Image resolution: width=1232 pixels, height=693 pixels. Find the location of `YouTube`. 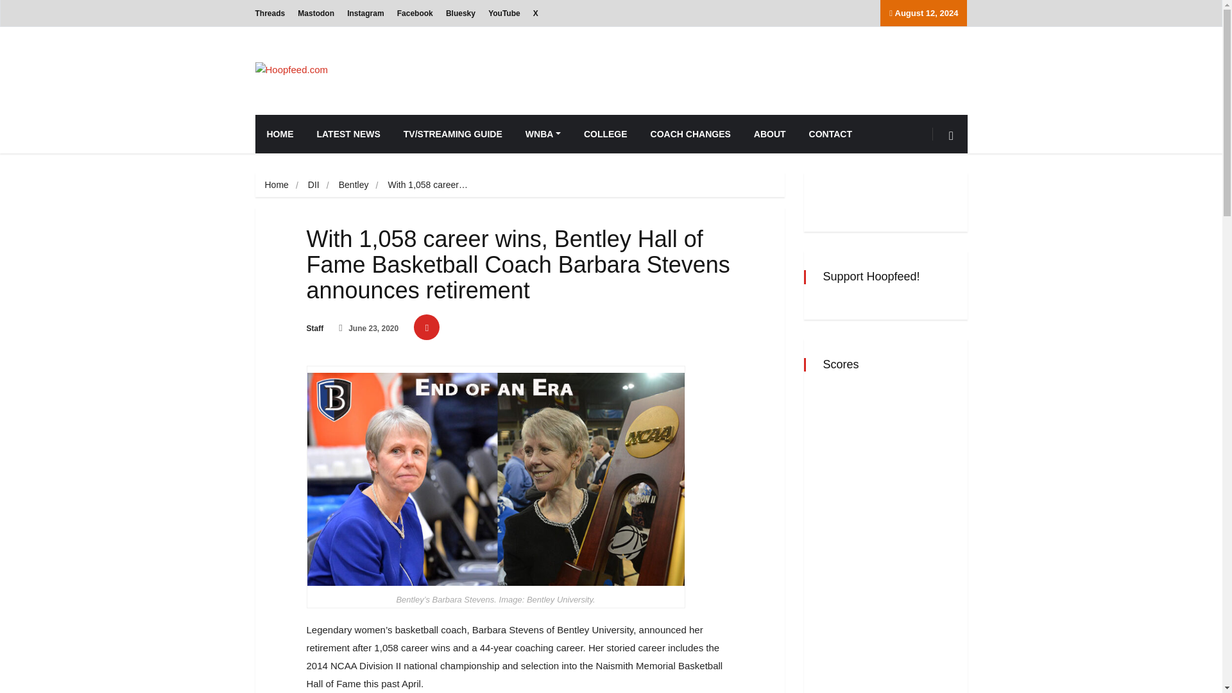

YouTube is located at coordinates (504, 13).